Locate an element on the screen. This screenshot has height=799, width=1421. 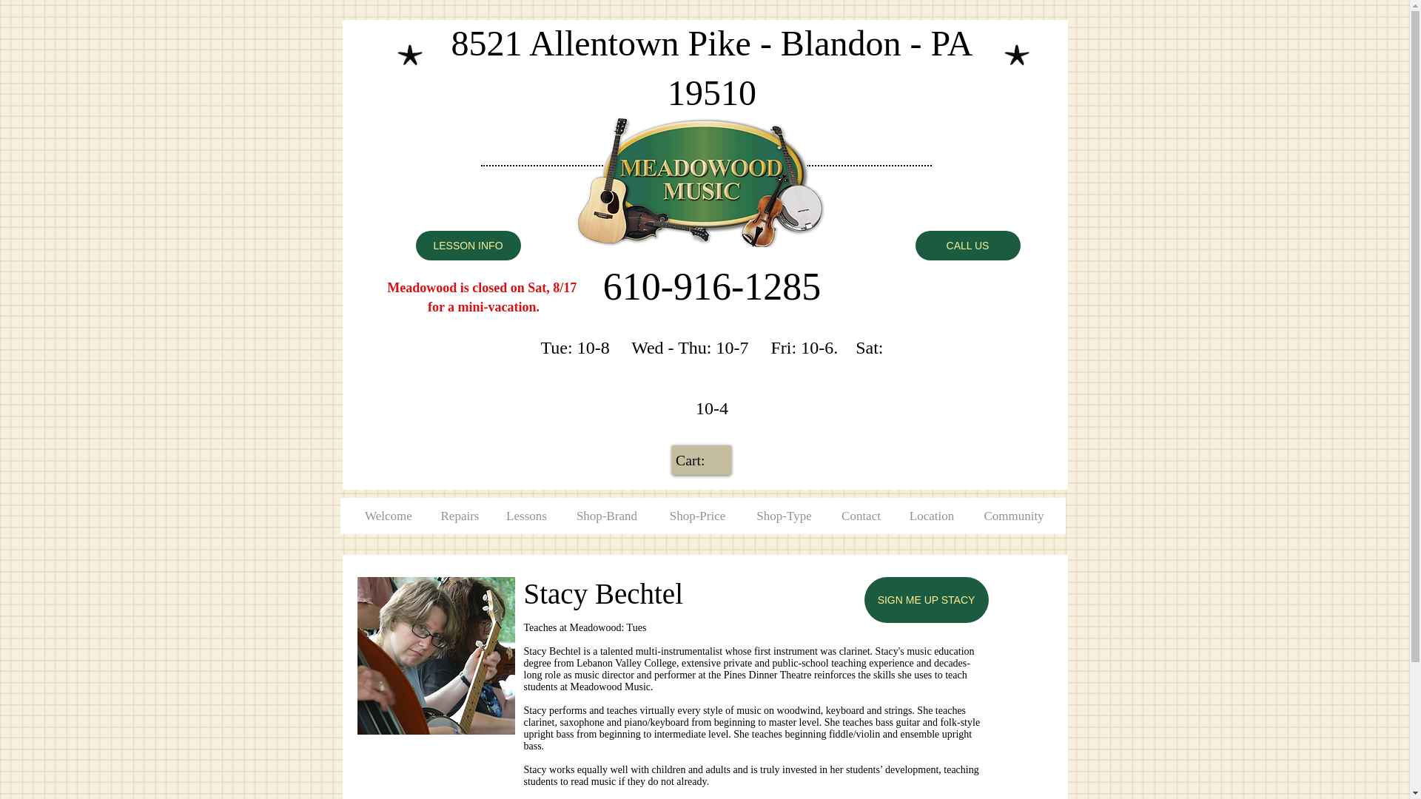
Cart: is located at coordinates (702, 460).